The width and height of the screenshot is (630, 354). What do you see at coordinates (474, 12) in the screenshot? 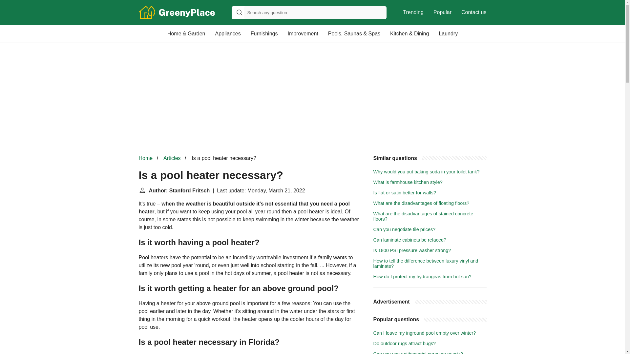
I see `Contact us` at bounding box center [474, 12].